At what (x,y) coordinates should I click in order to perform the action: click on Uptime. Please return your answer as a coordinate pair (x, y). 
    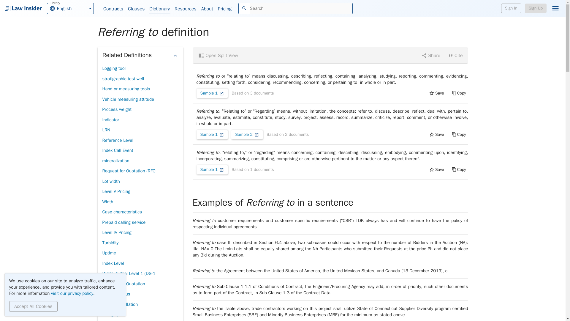
    Looking at the image, I should click on (109, 253).